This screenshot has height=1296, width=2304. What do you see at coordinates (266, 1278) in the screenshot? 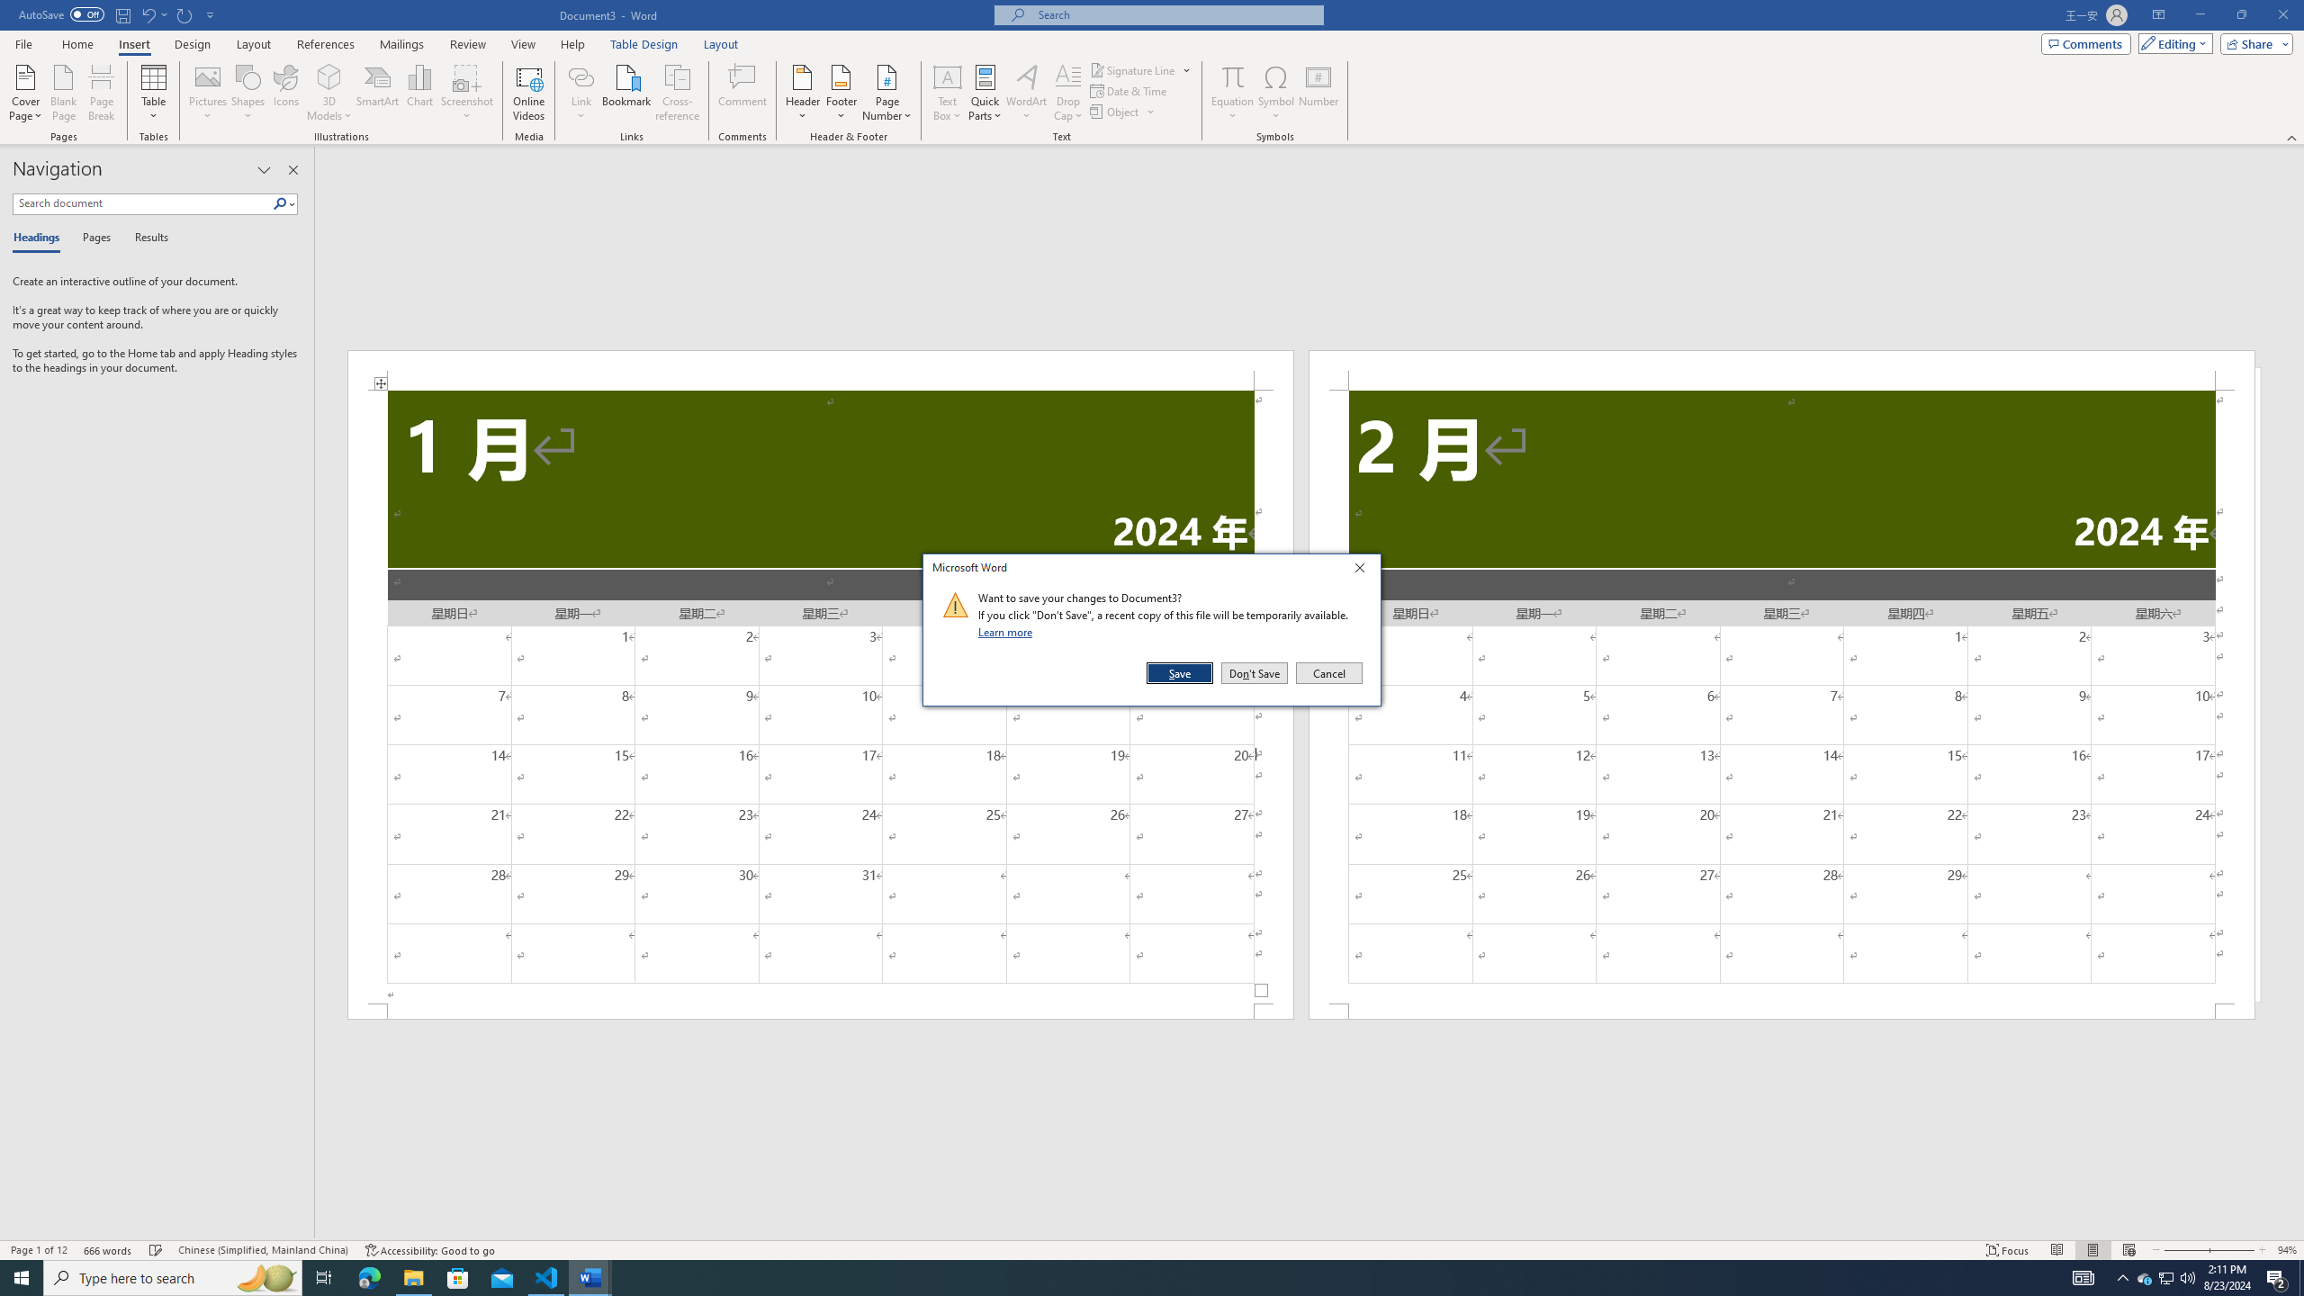
I see `Search highlights icon opens search home window` at bounding box center [266, 1278].